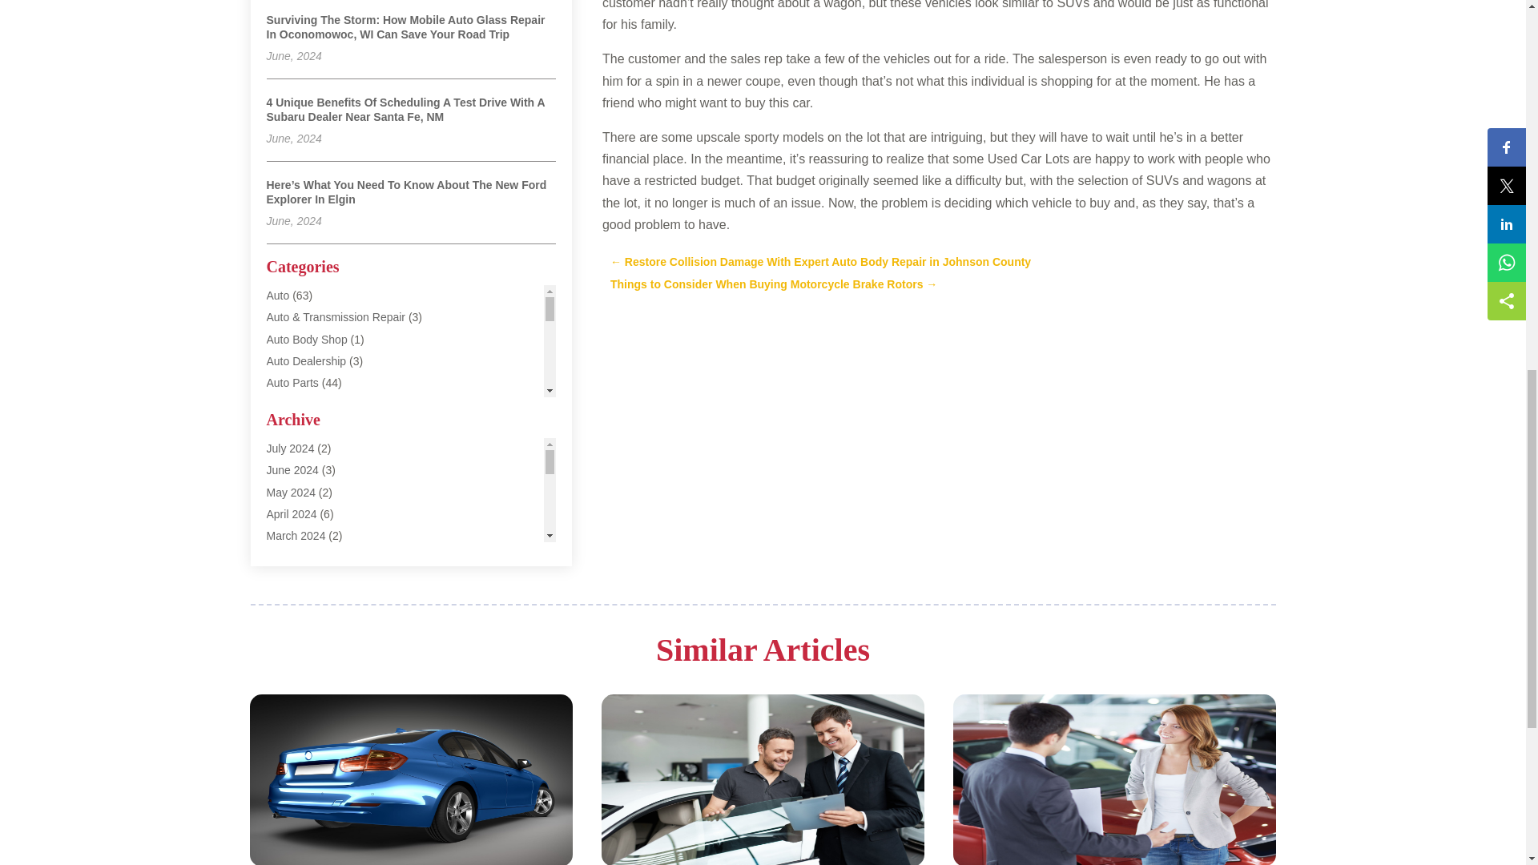  Describe the element at coordinates (293, 513) in the screenshot. I see `Automotive` at that location.